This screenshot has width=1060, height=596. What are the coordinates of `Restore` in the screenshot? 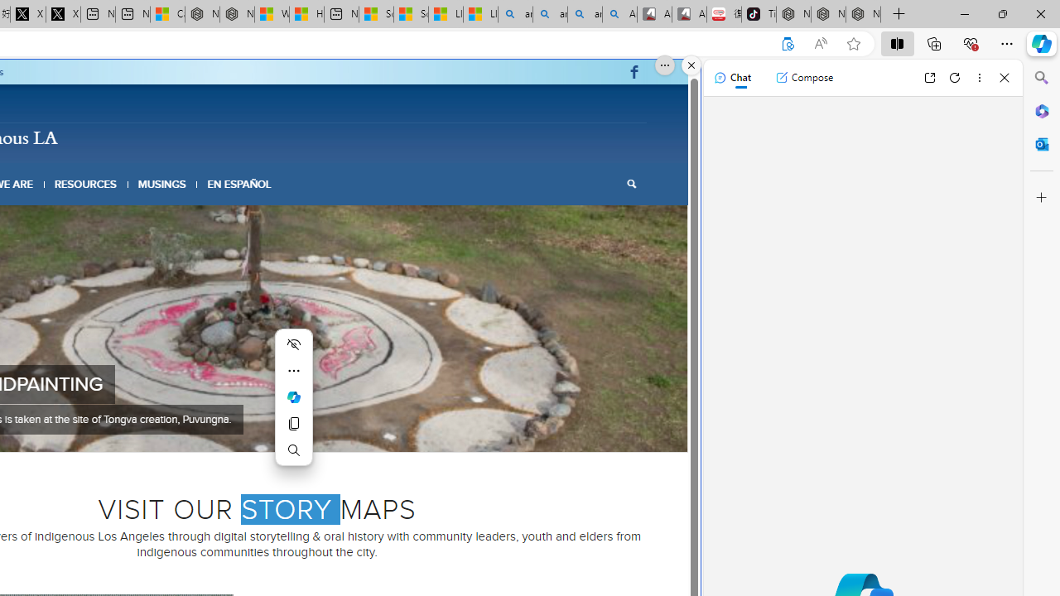 It's located at (1002, 13).